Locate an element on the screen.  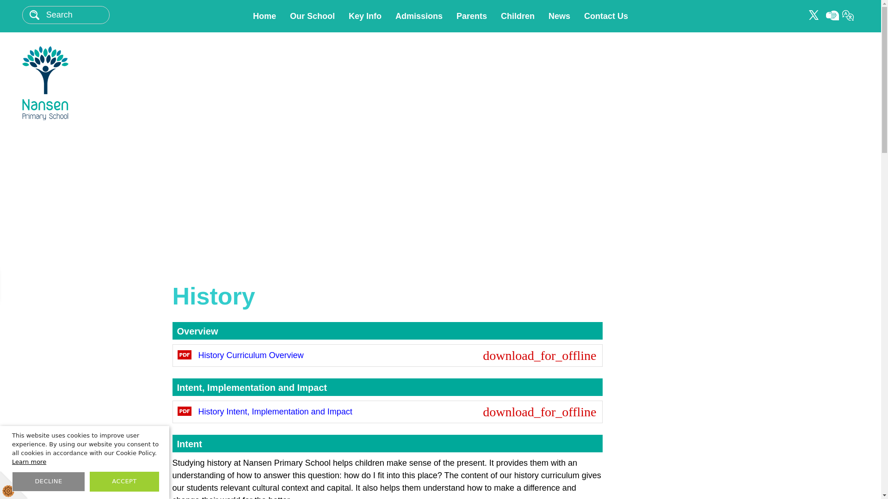
Translate is located at coordinates (848, 15).